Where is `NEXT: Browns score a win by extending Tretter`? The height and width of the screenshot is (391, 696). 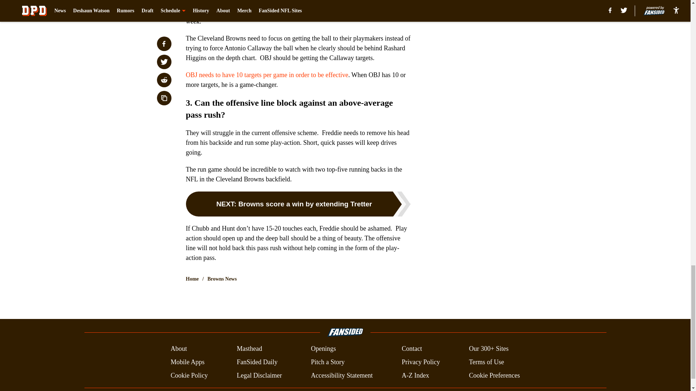 NEXT: Browns score a win by extending Tretter is located at coordinates (298, 204).